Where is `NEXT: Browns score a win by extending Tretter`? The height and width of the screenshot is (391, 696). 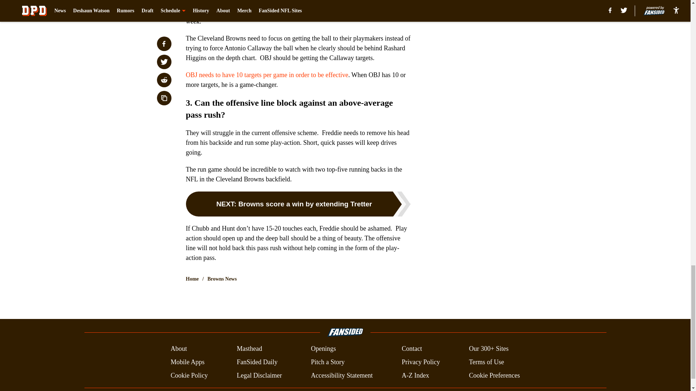 NEXT: Browns score a win by extending Tretter is located at coordinates (298, 204).